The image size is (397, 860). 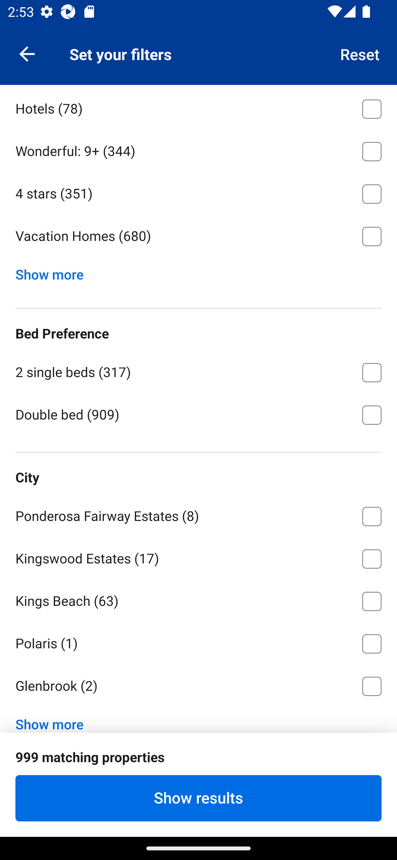 What do you see at coordinates (360, 53) in the screenshot?
I see `Reset` at bounding box center [360, 53].